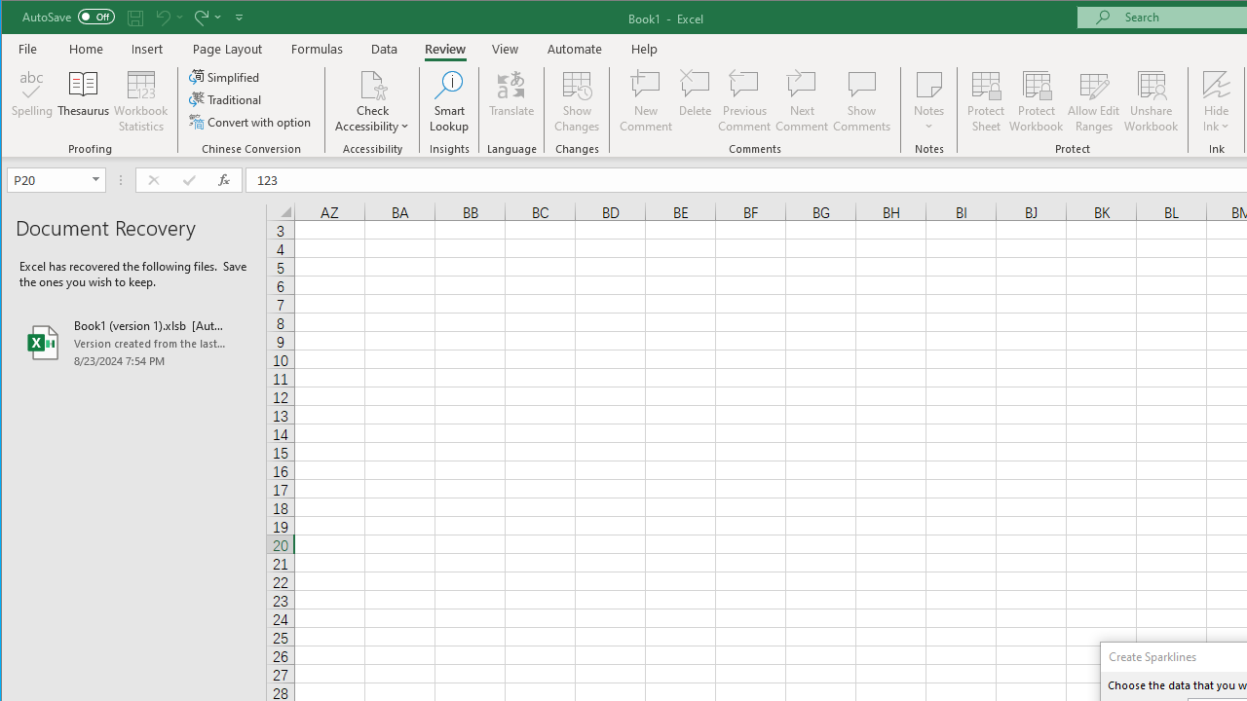 The image size is (1247, 701). What do you see at coordinates (251, 121) in the screenshot?
I see `Convert with option` at bounding box center [251, 121].